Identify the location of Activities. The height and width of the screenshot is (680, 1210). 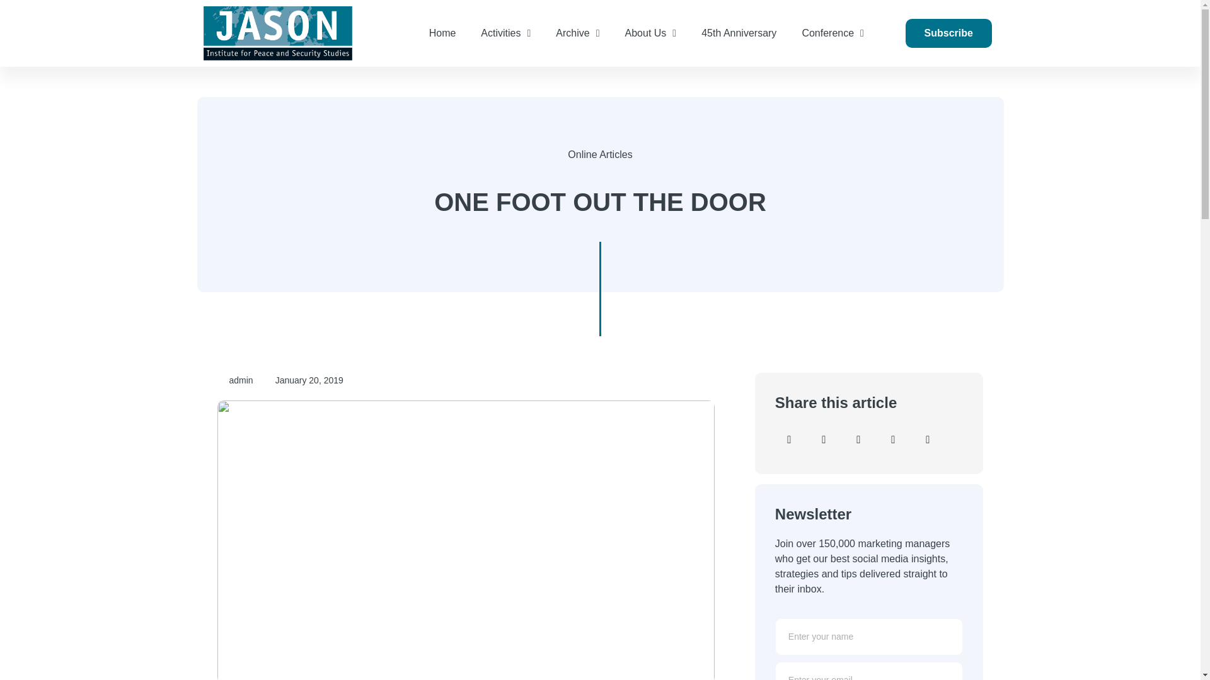
(505, 33).